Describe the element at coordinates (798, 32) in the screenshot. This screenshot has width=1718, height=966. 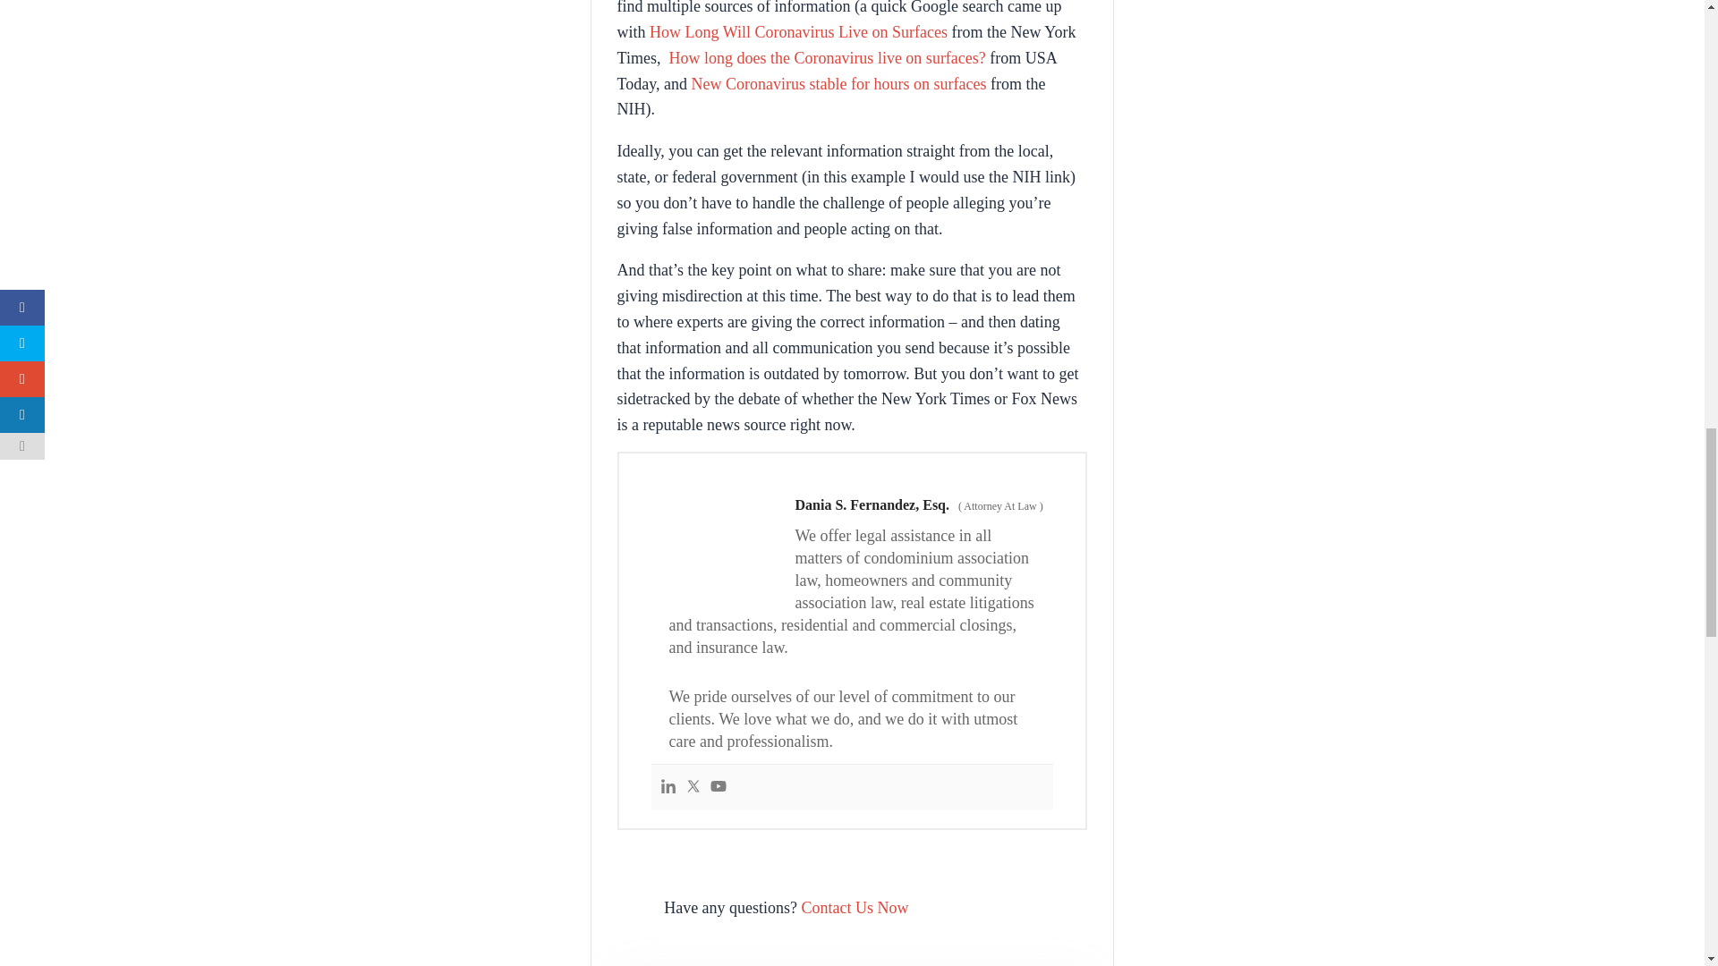
I see `How Long Will Coronavirus Live on Surfaces` at that location.